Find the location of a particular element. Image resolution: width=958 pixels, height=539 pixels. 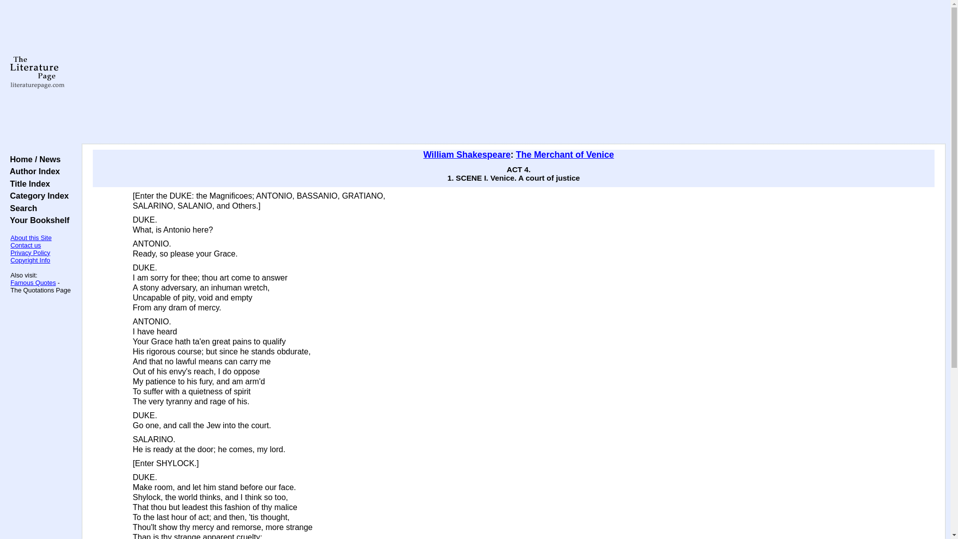

Contact us is located at coordinates (26, 245).